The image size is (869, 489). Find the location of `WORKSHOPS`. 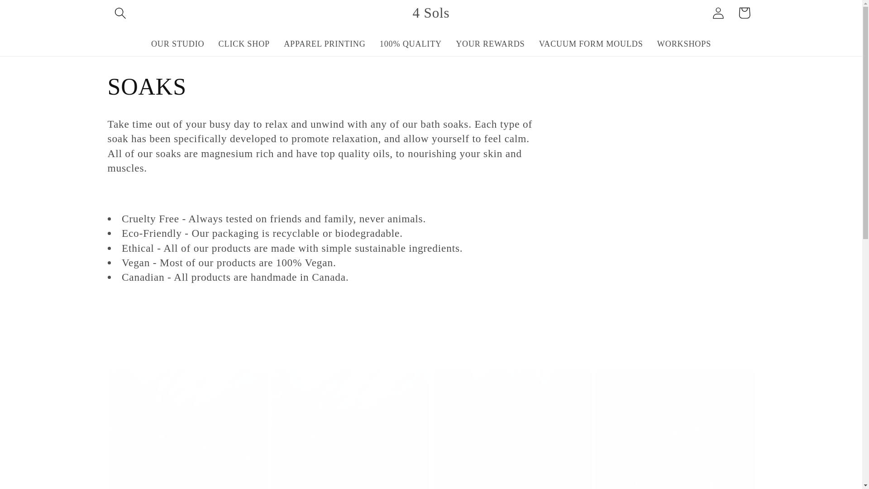

WORKSHOPS is located at coordinates (683, 44).